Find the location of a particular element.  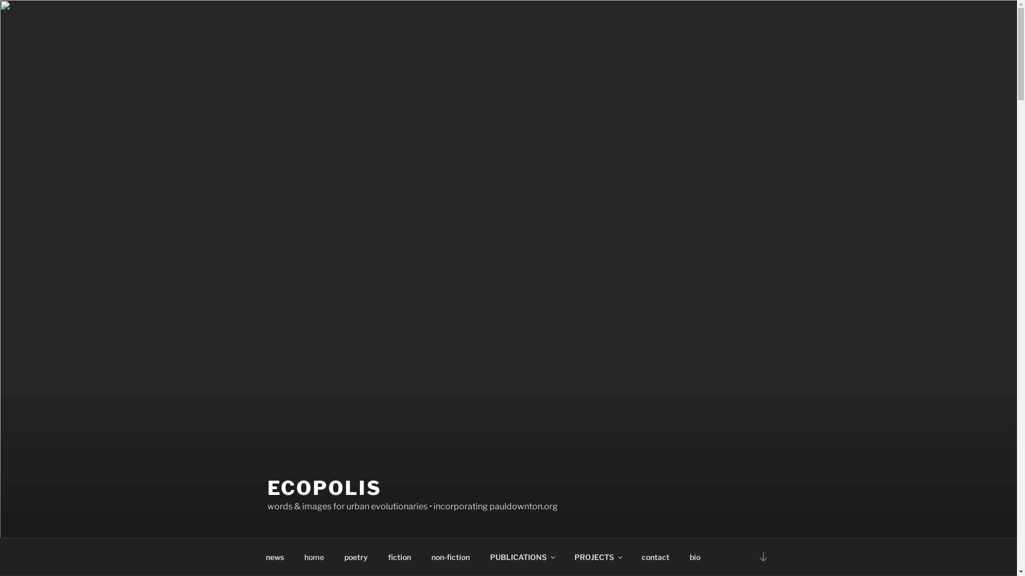

PROJECTS is located at coordinates (598, 557).